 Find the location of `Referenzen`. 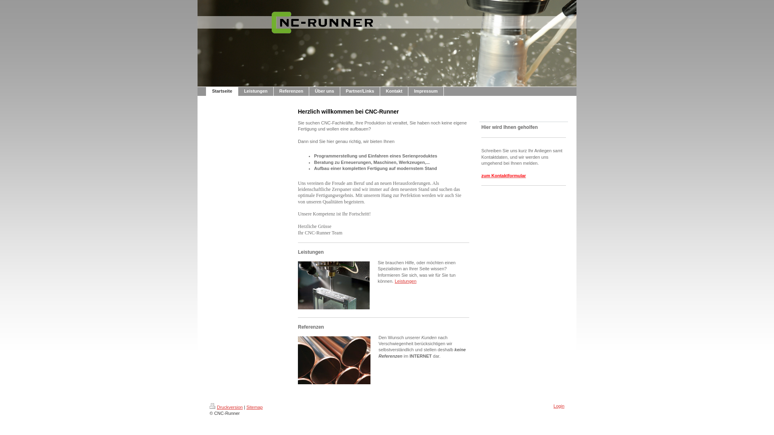

Referenzen is located at coordinates (291, 91).